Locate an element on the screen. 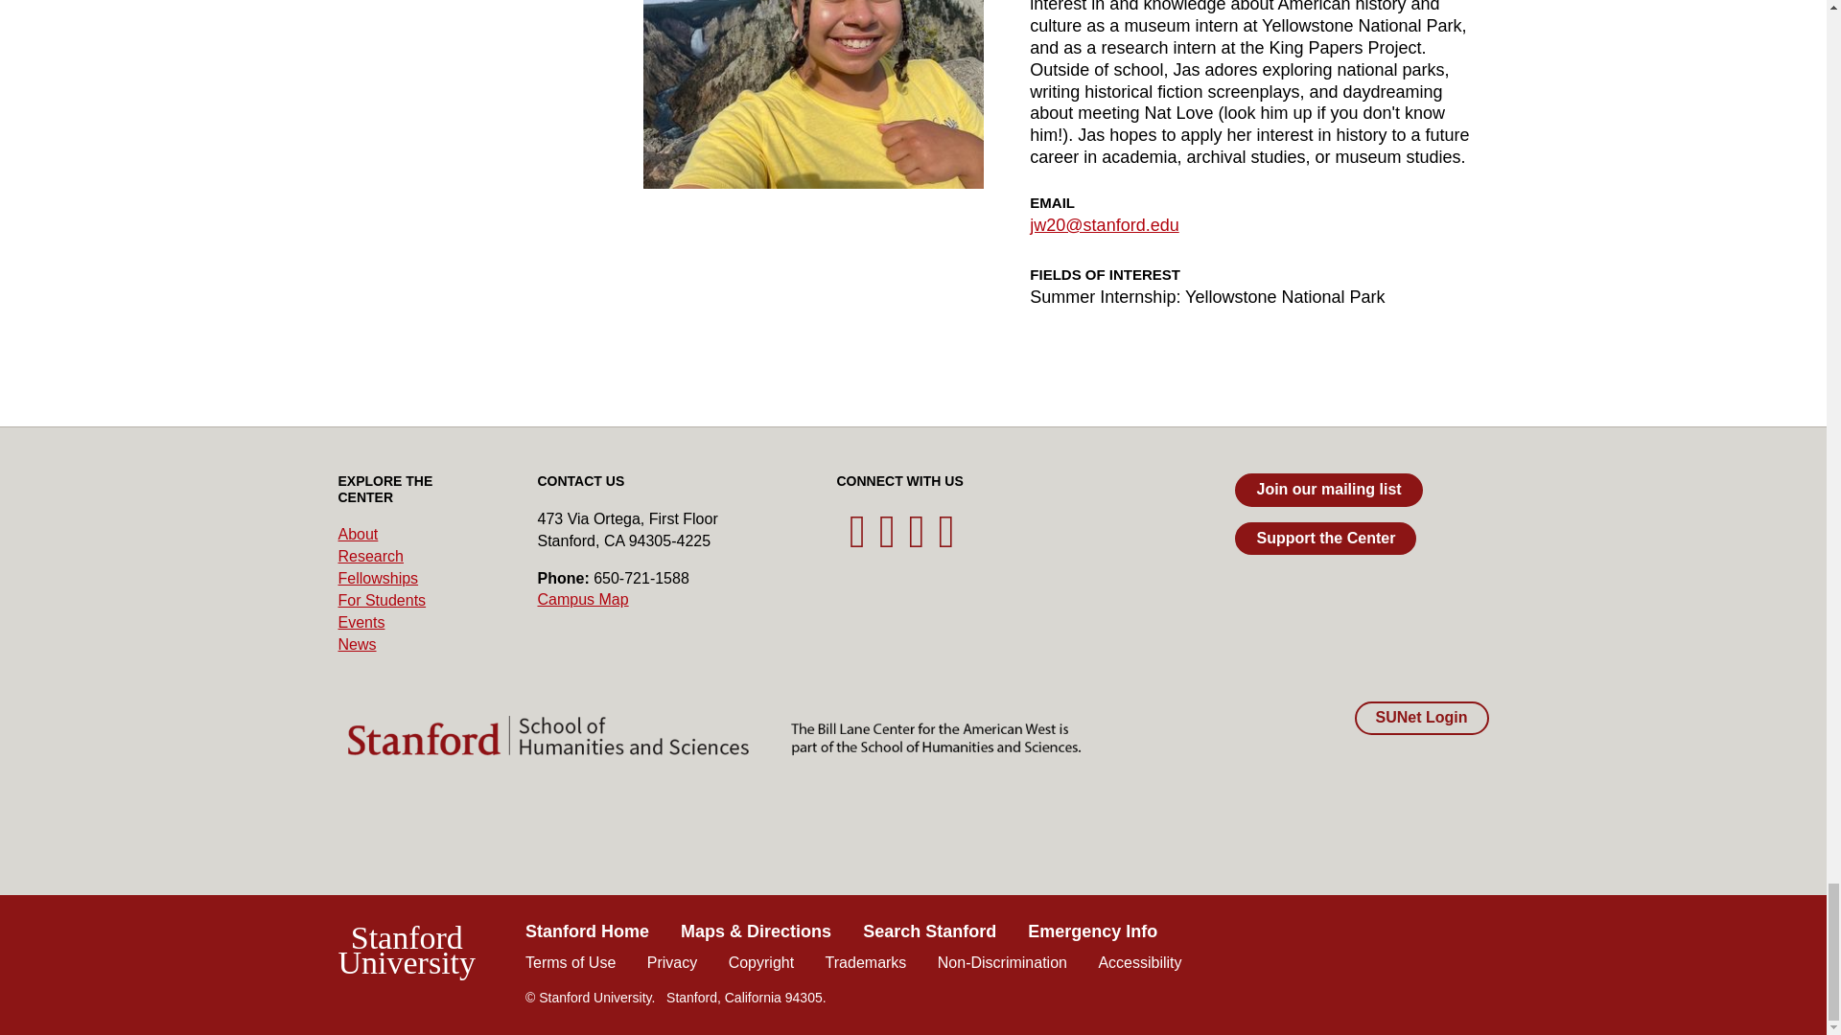 This screenshot has width=1841, height=1035. Privacy and cookie policy is located at coordinates (672, 962).